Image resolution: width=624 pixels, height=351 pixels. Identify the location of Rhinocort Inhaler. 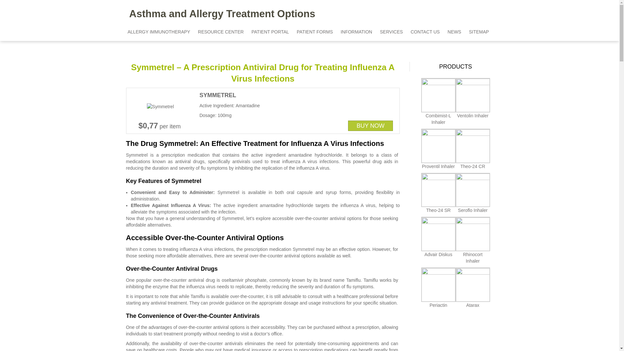
(473, 258).